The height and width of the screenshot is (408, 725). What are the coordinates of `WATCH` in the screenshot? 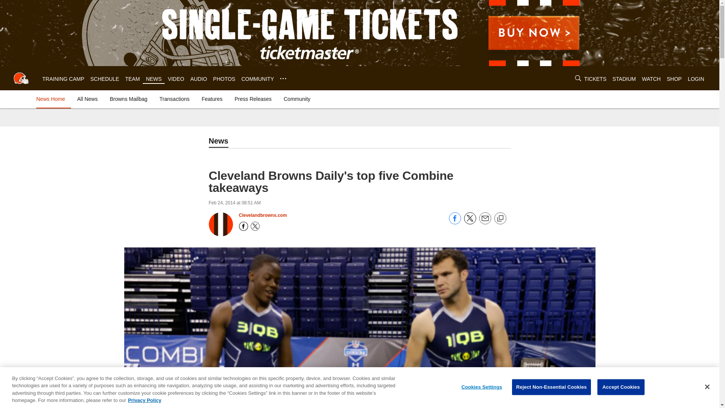 It's located at (651, 79).